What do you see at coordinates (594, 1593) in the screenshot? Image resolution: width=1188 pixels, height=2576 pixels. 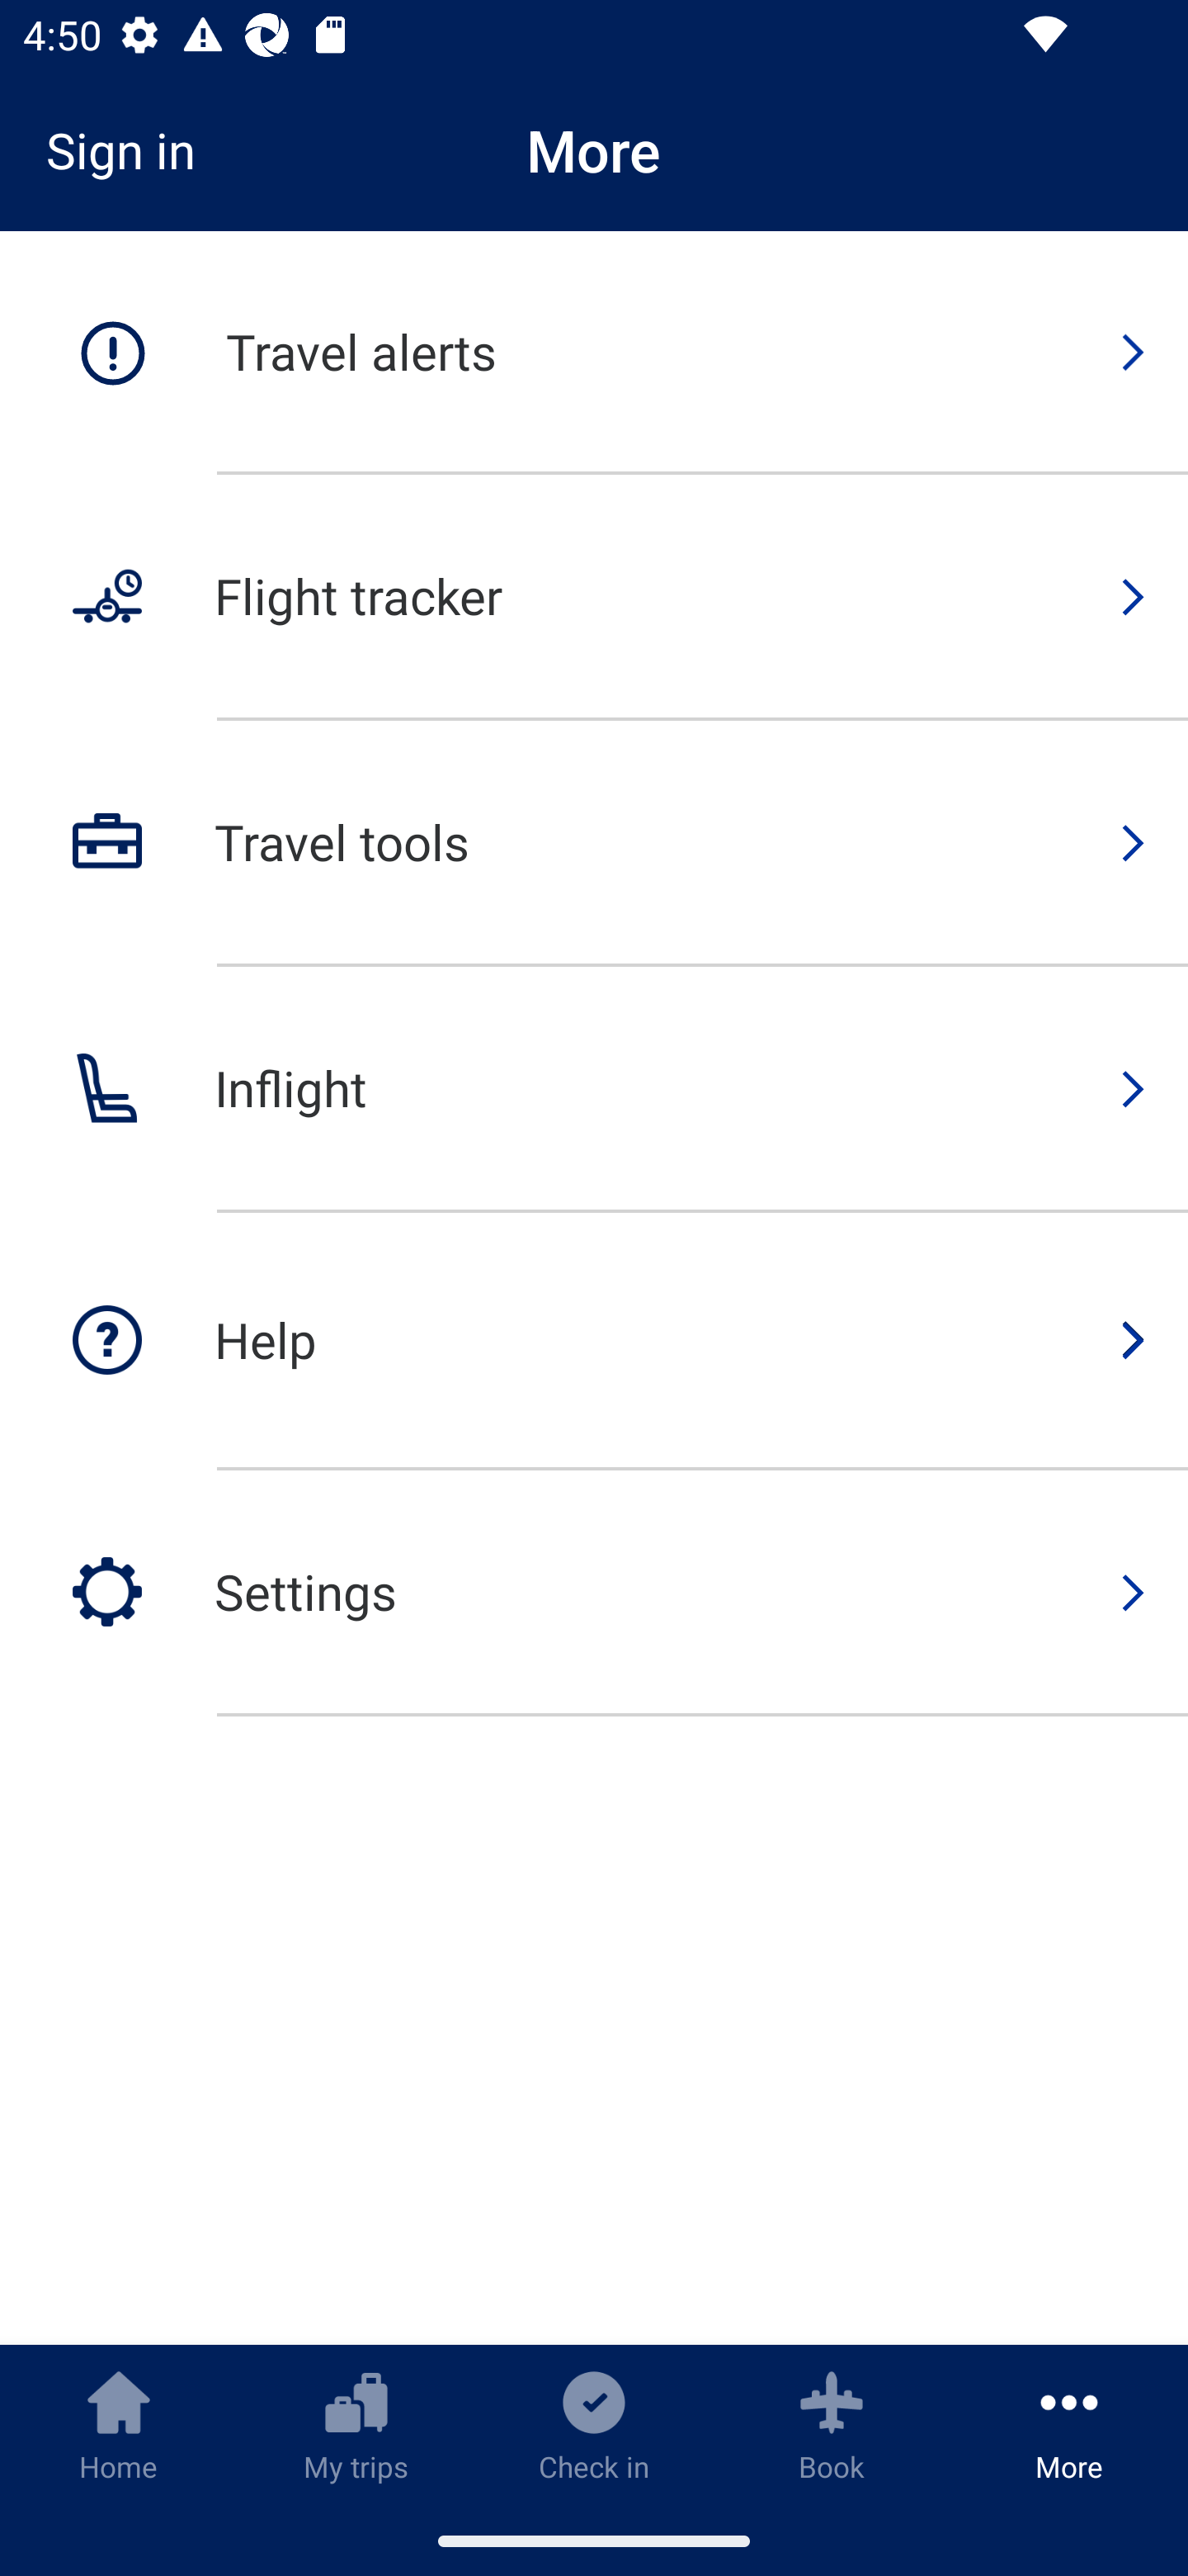 I see `Settings` at bounding box center [594, 1593].